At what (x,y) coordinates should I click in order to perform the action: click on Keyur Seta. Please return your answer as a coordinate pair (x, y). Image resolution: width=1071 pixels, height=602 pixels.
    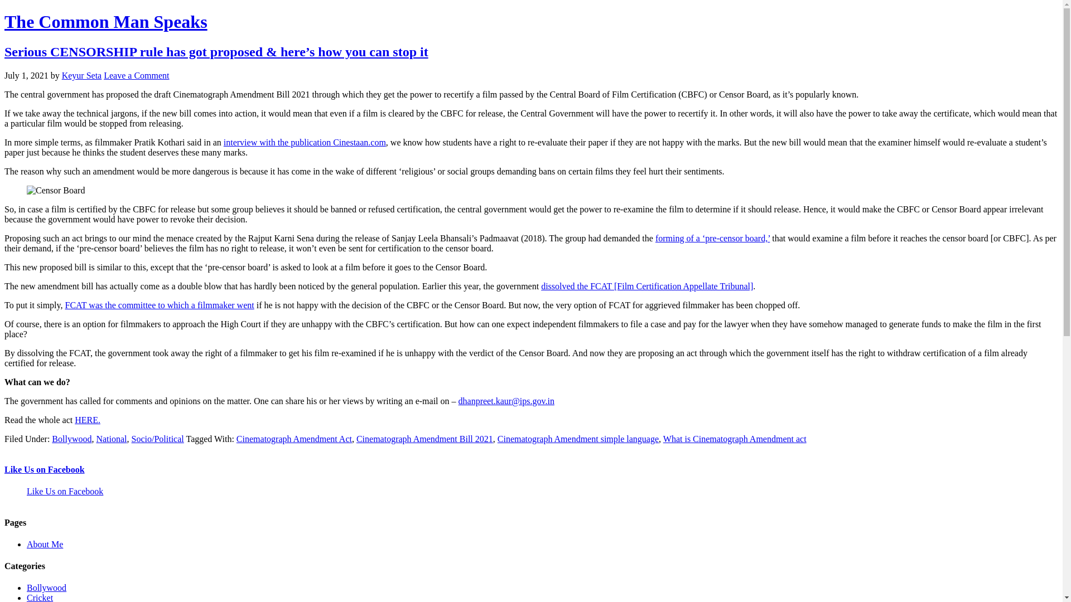
    Looking at the image, I should click on (81, 75).